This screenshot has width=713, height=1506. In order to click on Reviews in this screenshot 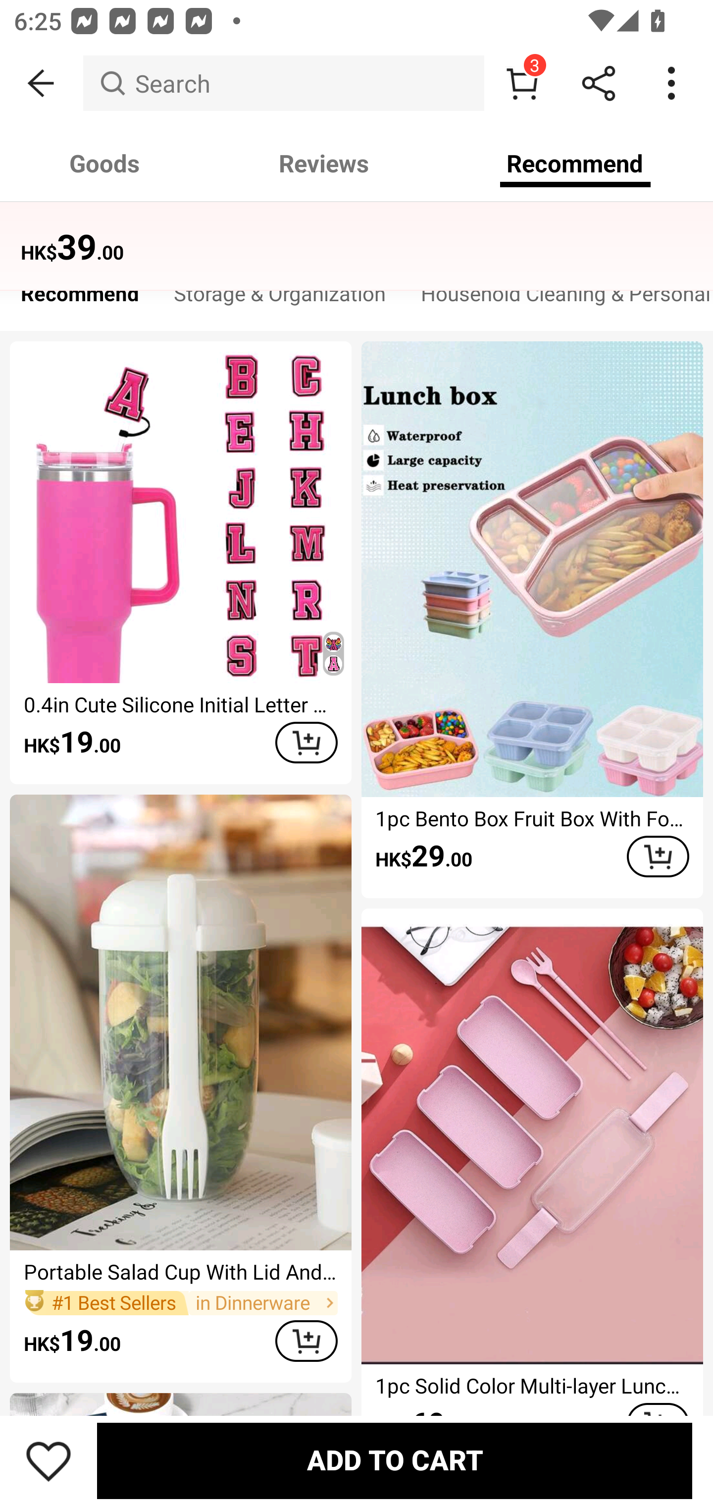, I will do `click(324, 163)`.